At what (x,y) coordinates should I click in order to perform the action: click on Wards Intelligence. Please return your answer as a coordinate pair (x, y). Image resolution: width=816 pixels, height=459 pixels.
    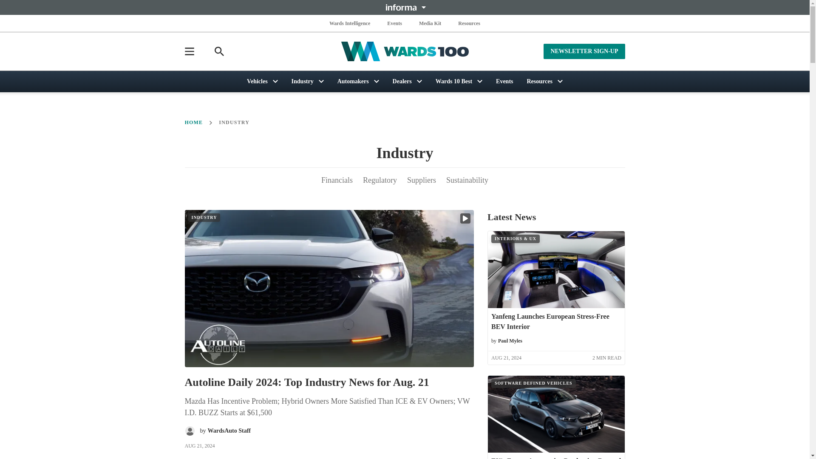
    Looking at the image, I should click on (350, 23).